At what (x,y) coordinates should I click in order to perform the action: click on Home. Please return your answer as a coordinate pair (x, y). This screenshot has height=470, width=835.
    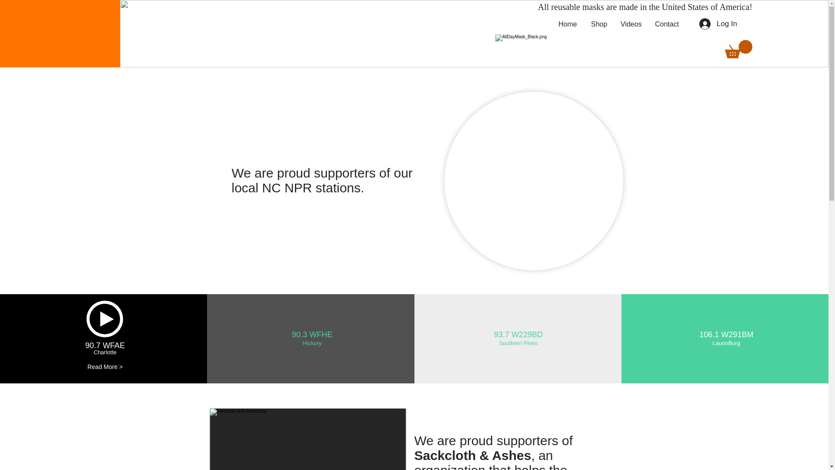
    Looking at the image, I should click on (568, 24).